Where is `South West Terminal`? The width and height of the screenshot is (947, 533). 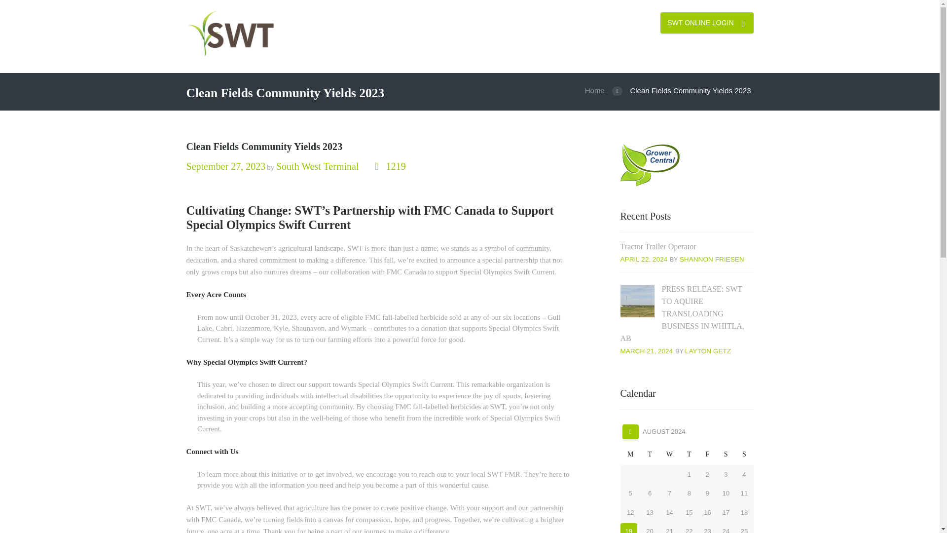
South West Terminal is located at coordinates (318, 166).